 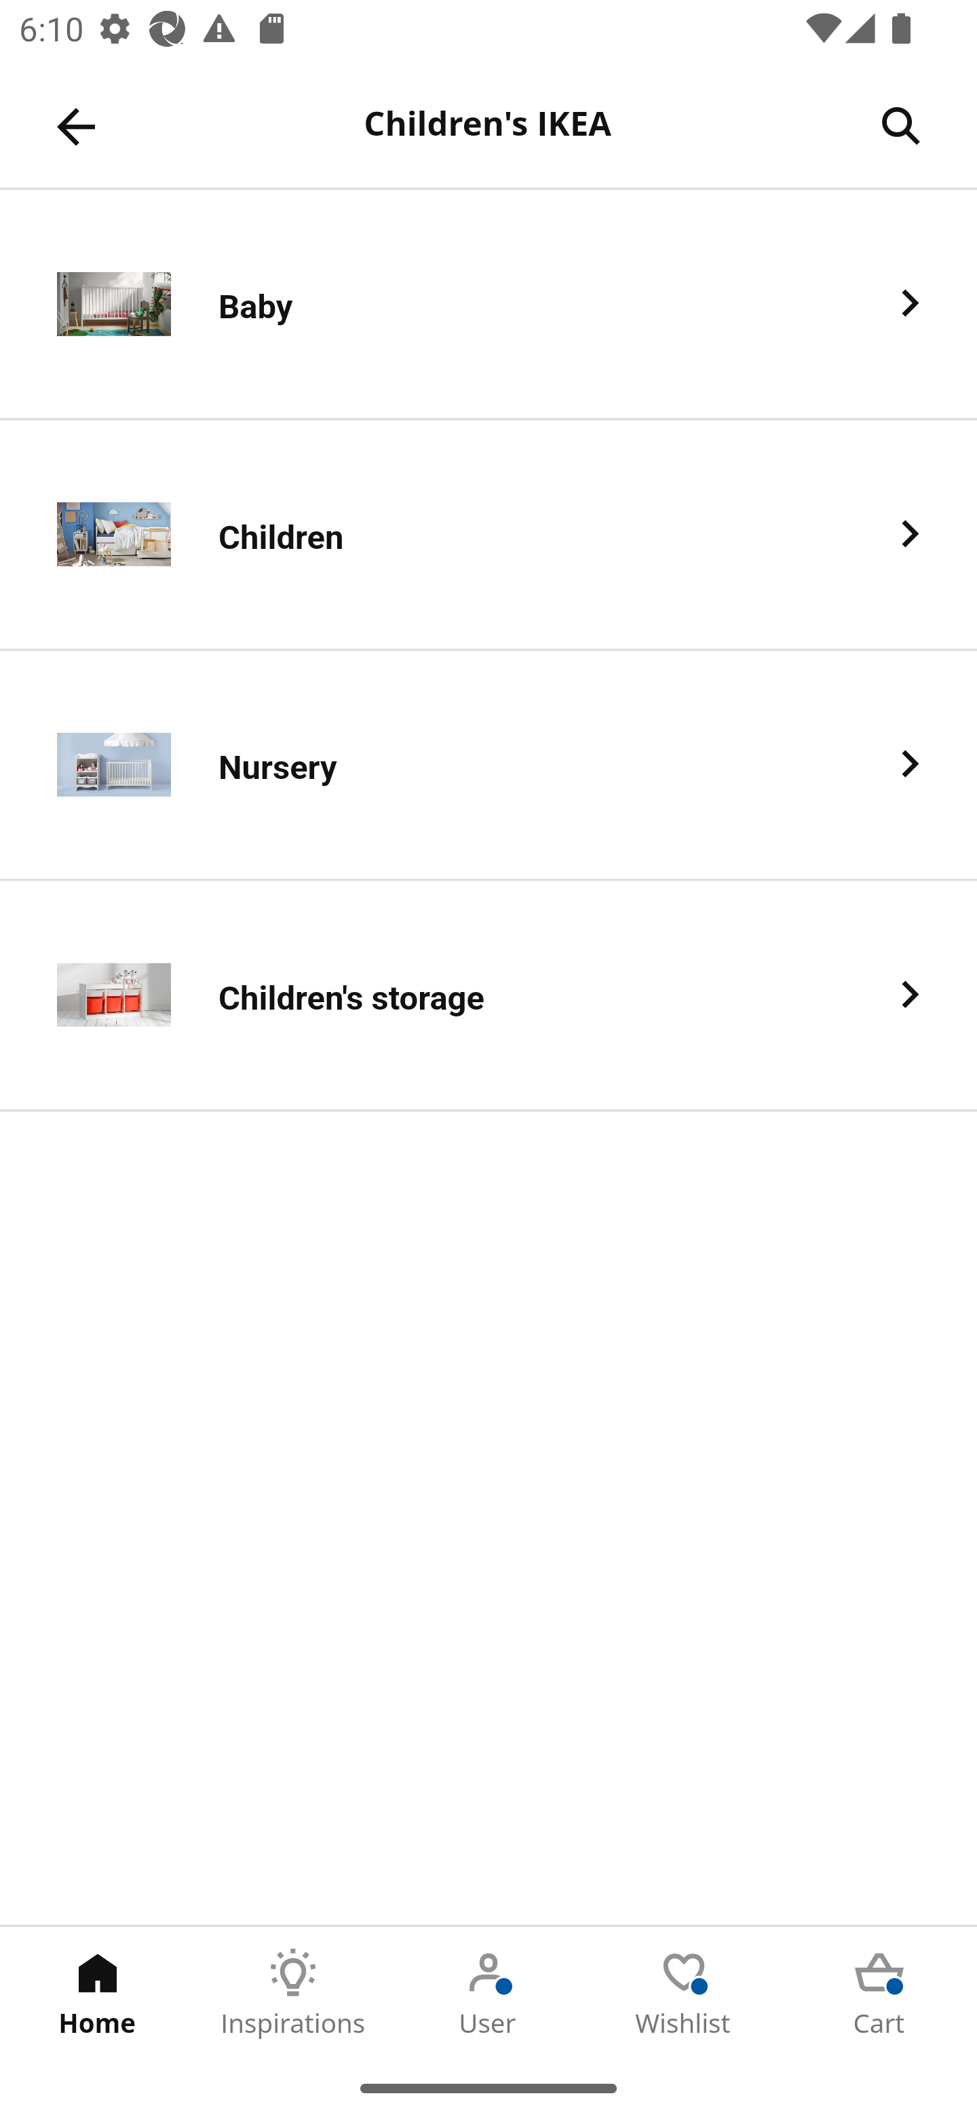 I want to click on Inspirations
Tab 2 of 5, so click(x=293, y=1993).